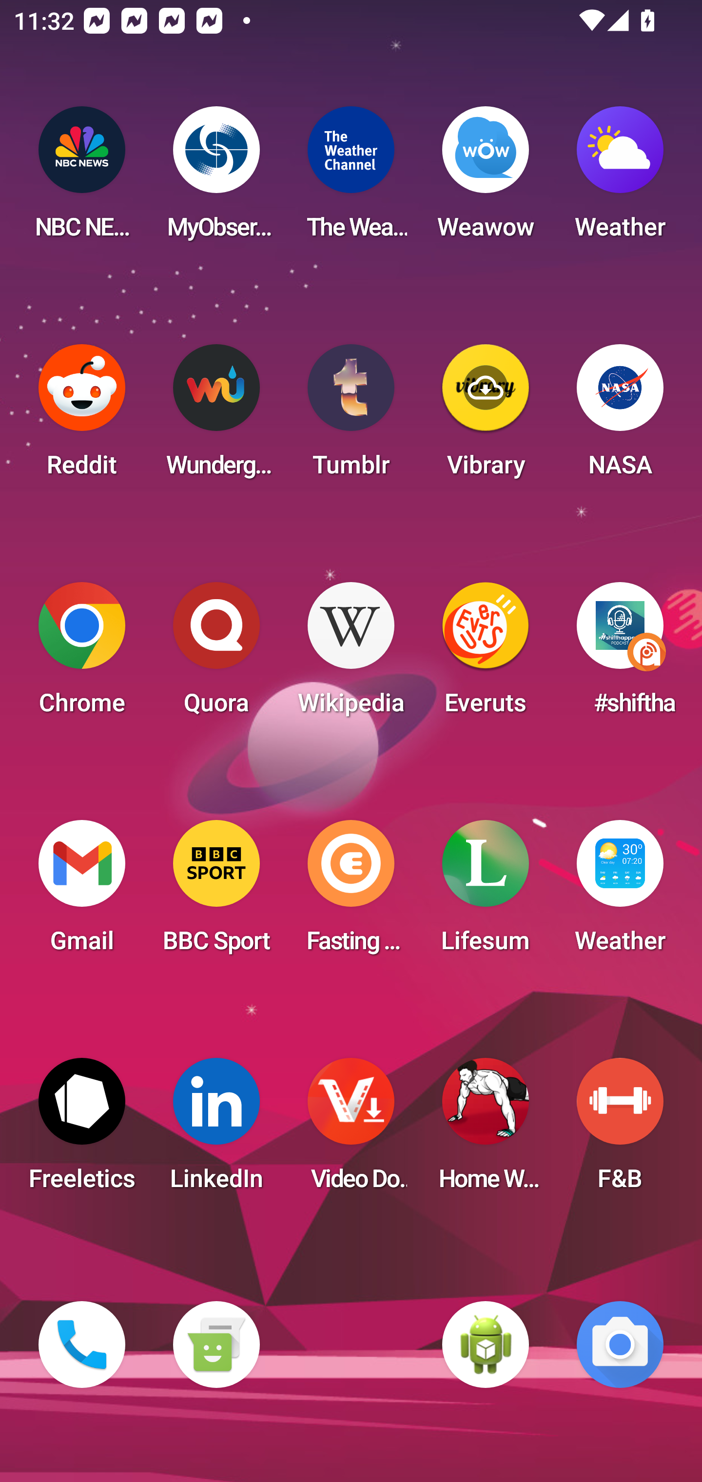 The width and height of the screenshot is (702, 1482). What do you see at coordinates (620, 892) in the screenshot?
I see `Weather` at bounding box center [620, 892].